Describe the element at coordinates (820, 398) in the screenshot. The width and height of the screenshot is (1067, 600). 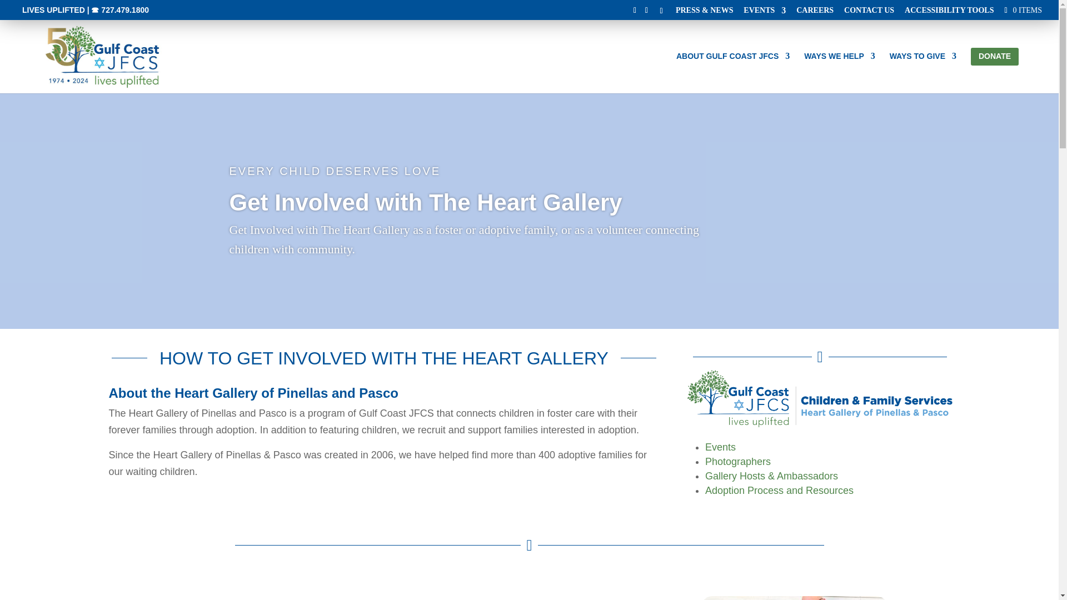
I see `Heart Gallery of Pinellas and Pasco 3-color logo` at that location.